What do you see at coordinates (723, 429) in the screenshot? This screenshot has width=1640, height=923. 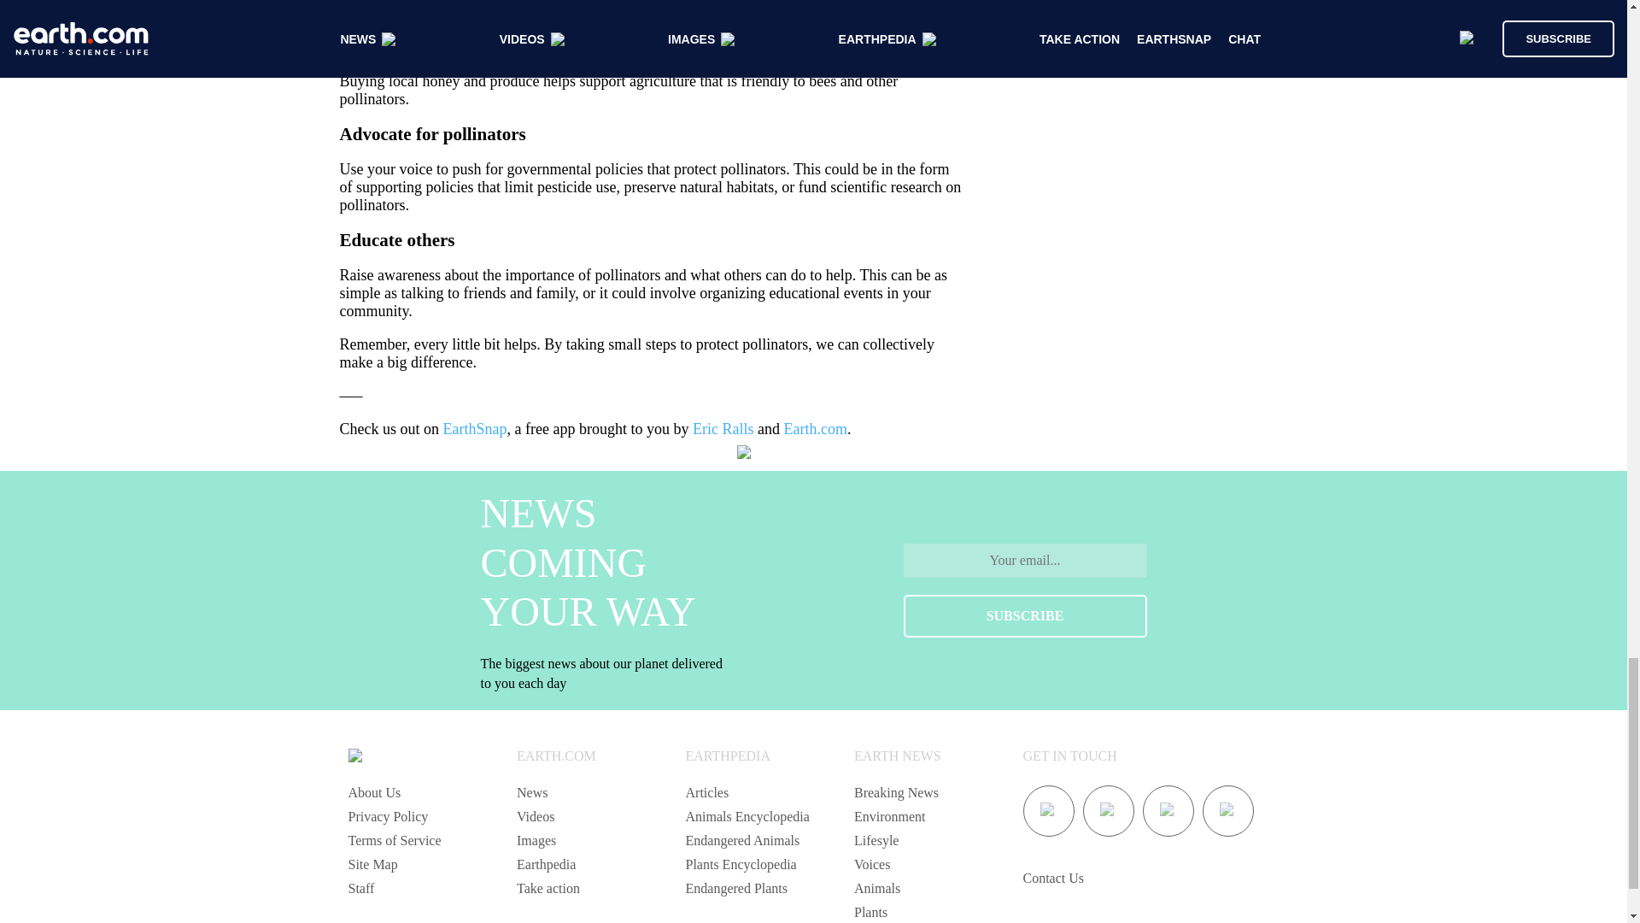 I see `Eric Ralls` at bounding box center [723, 429].